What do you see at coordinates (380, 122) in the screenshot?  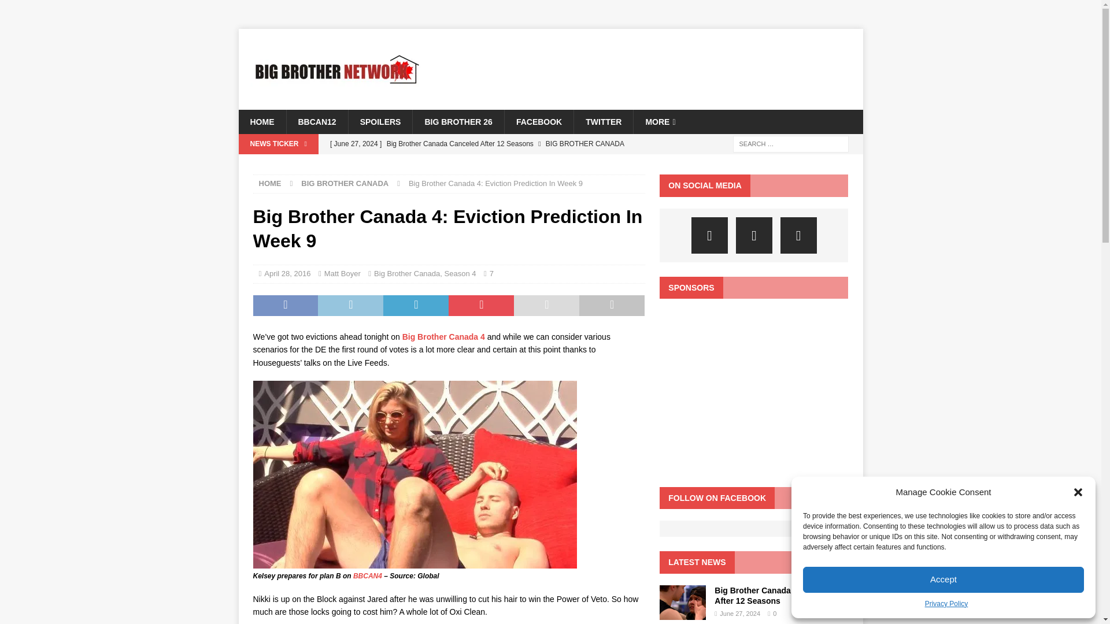 I see `SPOILERS` at bounding box center [380, 122].